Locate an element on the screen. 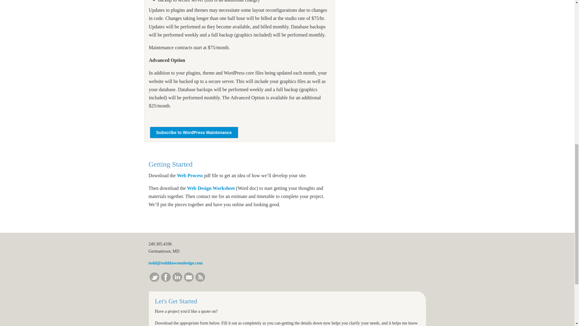 Image resolution: width=579 pixels, height=326 pixels. Web Process is located at coordinates (190, 175).